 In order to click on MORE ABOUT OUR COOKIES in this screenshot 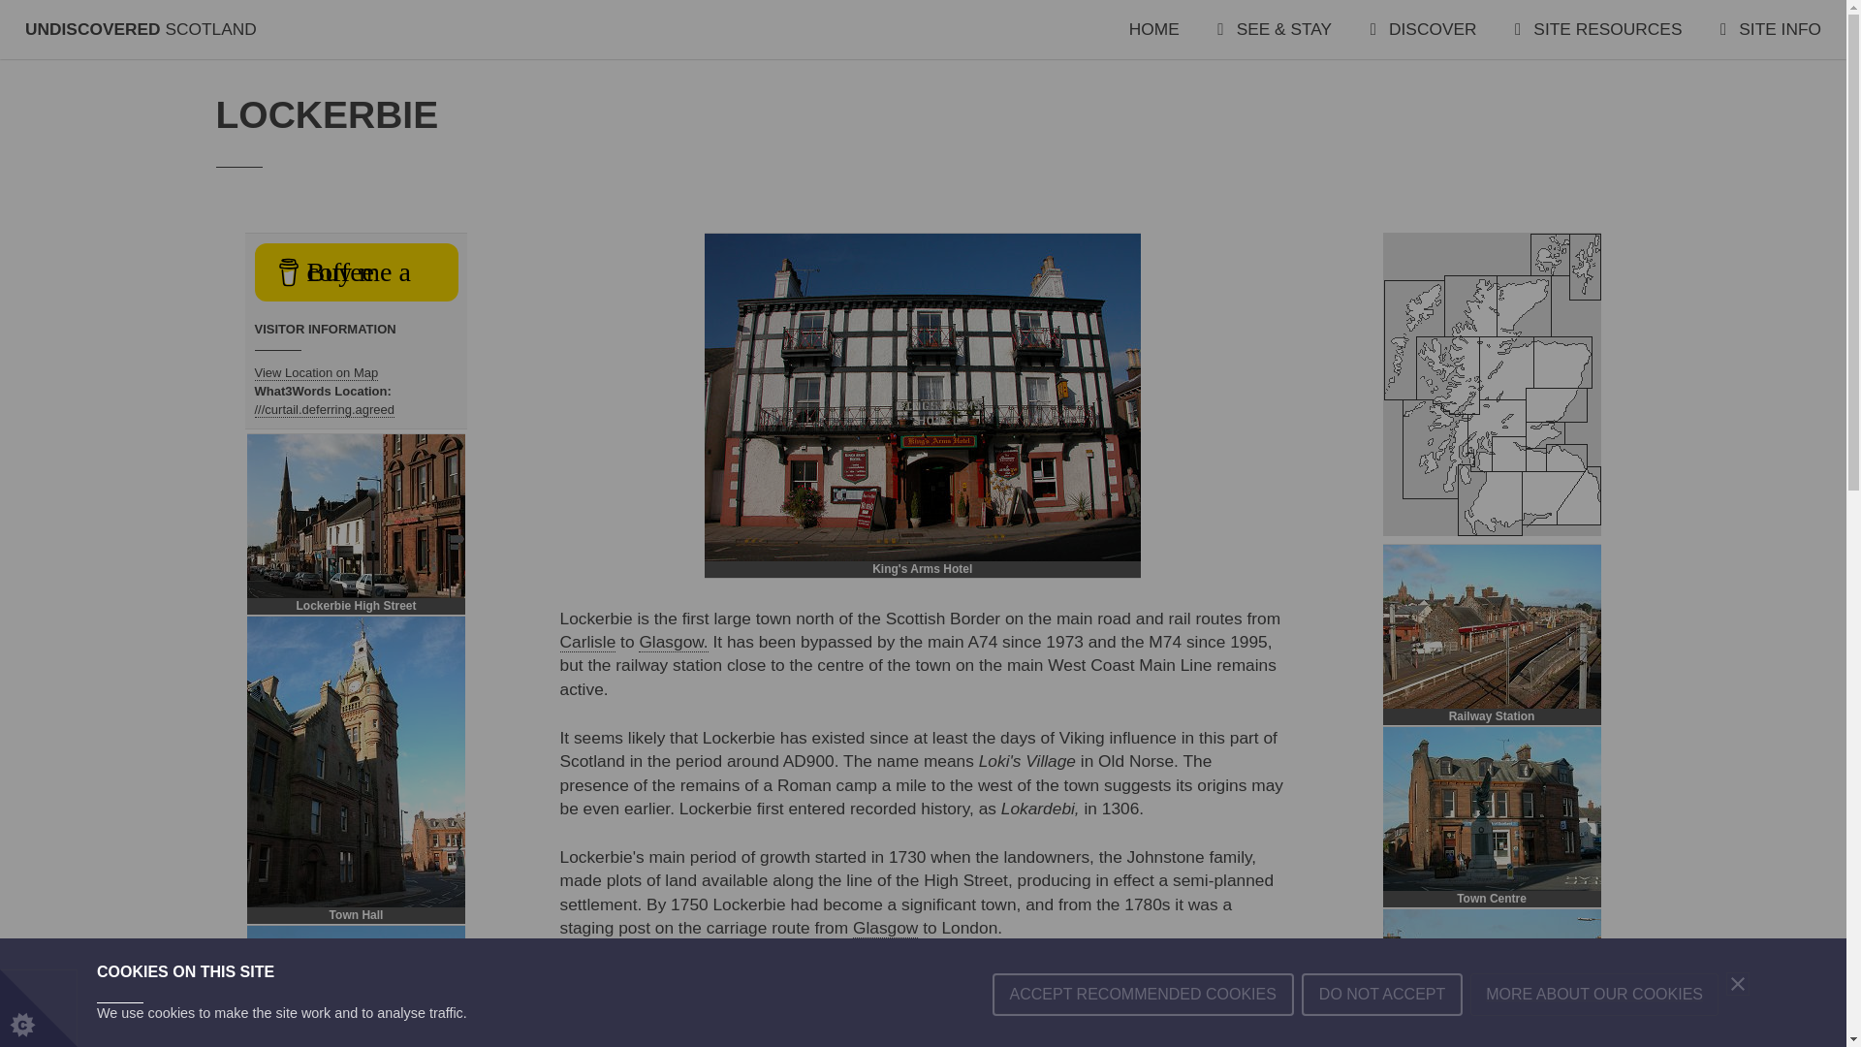, I will do `click(1593, 1032)`.